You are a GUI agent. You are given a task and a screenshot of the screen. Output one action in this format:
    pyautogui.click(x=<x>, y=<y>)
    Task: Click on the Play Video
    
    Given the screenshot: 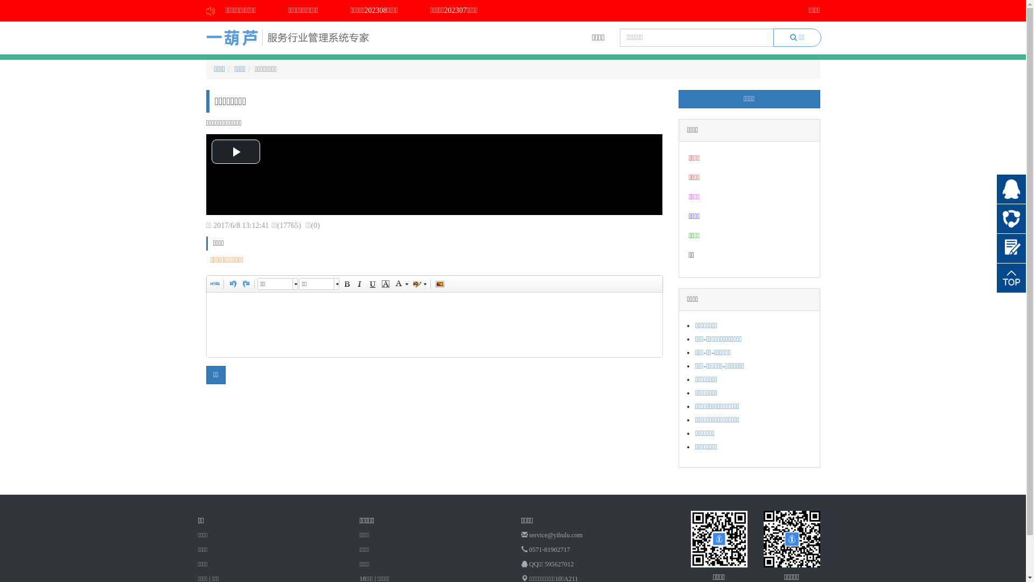 What is the action you would take?
    pyautogui.click(x=235, y=152)
    